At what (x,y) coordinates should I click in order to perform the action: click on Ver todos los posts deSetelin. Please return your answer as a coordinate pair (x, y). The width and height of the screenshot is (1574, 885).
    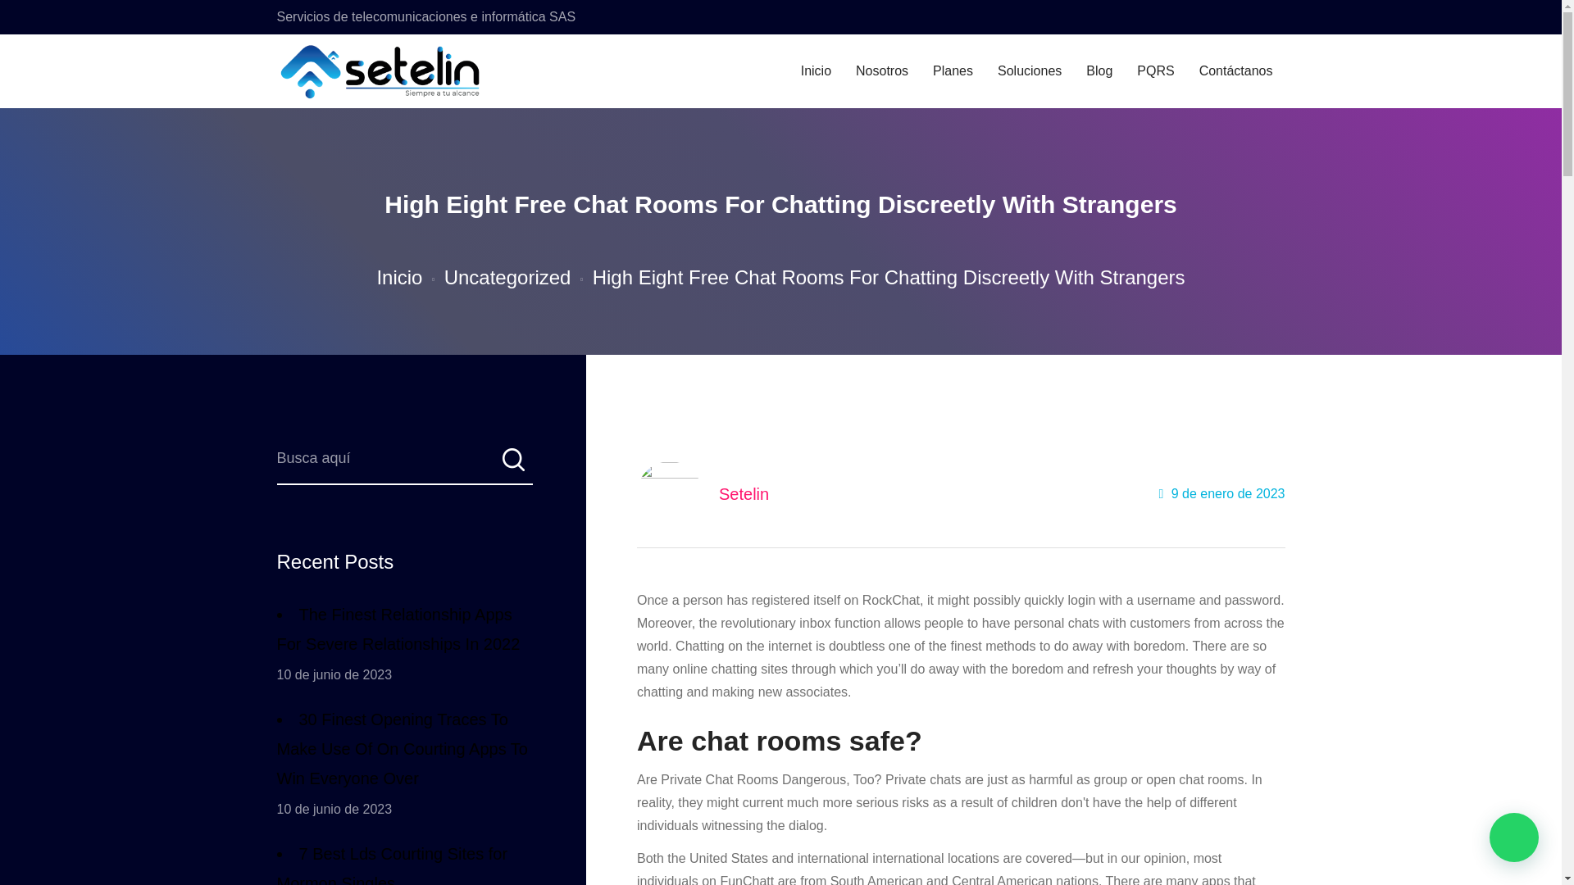
    Looking at the image, I should click on (744, 493).